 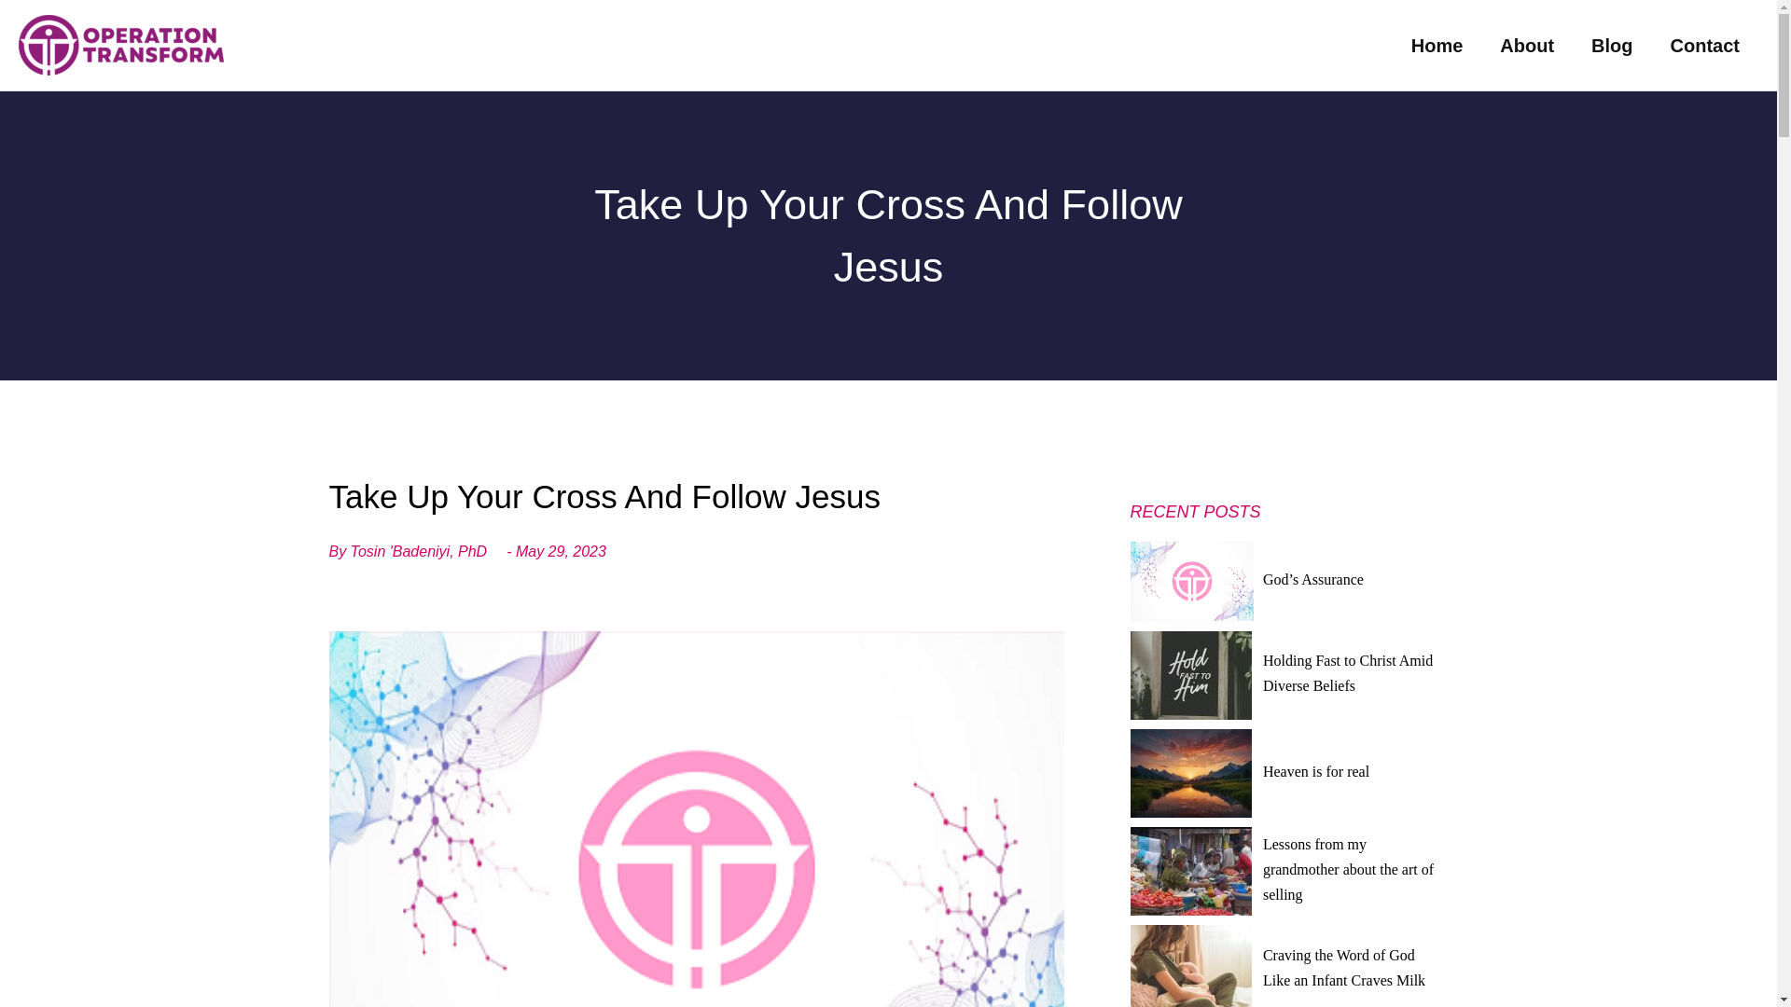 What do you see at coordinates (1437, 44) in the screenshot?
I see `Home` at bounding box center [1437, 44].